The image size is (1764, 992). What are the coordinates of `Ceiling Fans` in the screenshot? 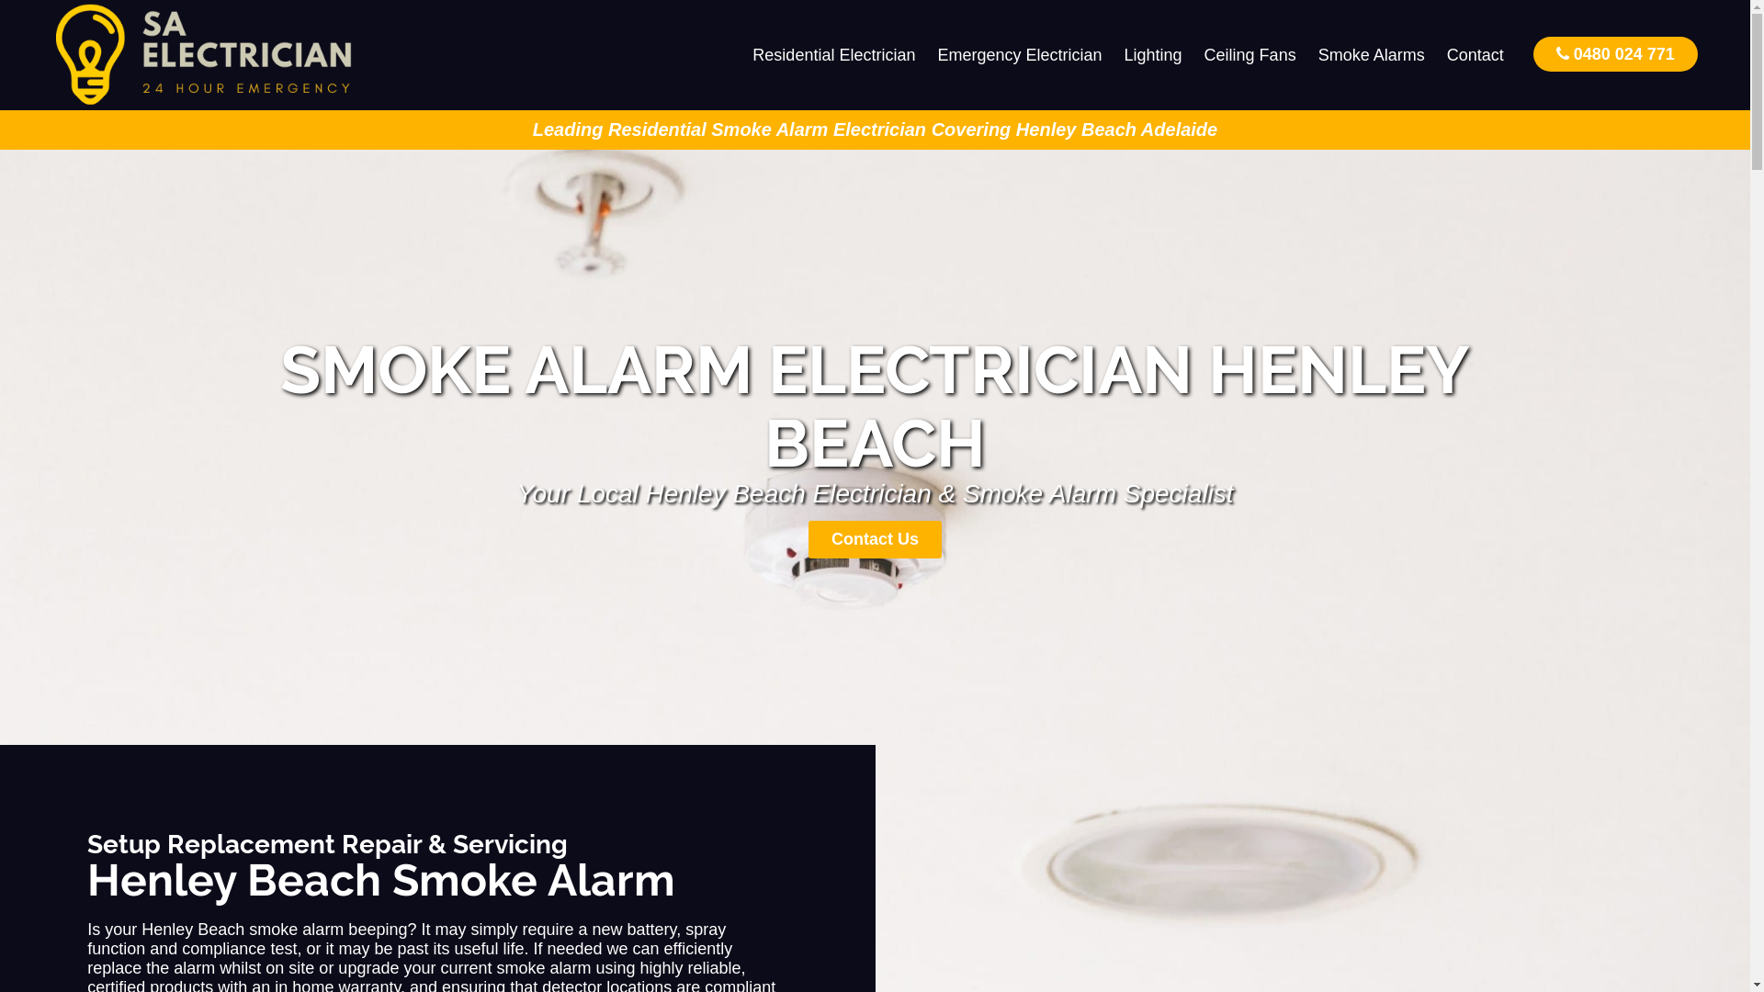 It's located at (1250, 55).